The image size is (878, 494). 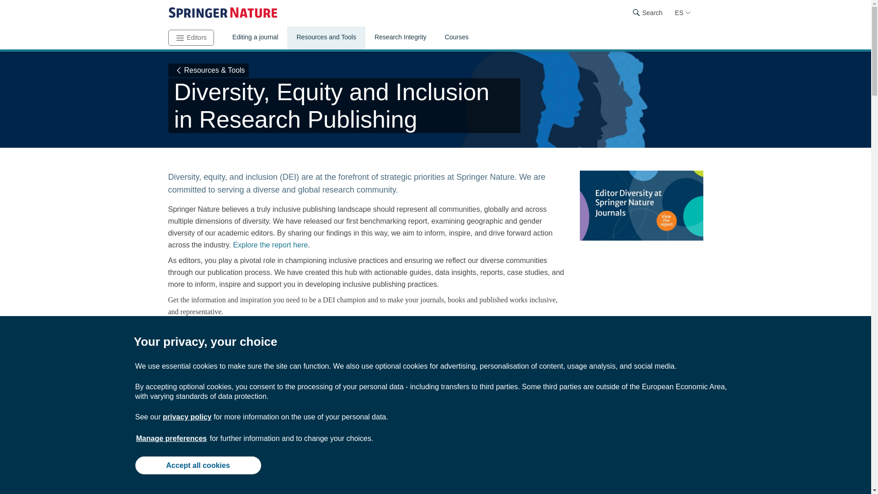 What do you see at coordinates (187, 417) in the screenshot?
I see `privacy policy` at bounding box center [187, 417].